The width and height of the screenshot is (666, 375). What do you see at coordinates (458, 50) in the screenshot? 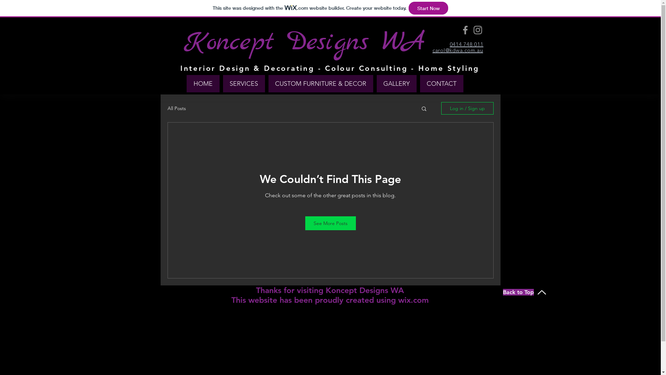
I see `carol@kdwa.com.au` at bounding box center [458, 50].